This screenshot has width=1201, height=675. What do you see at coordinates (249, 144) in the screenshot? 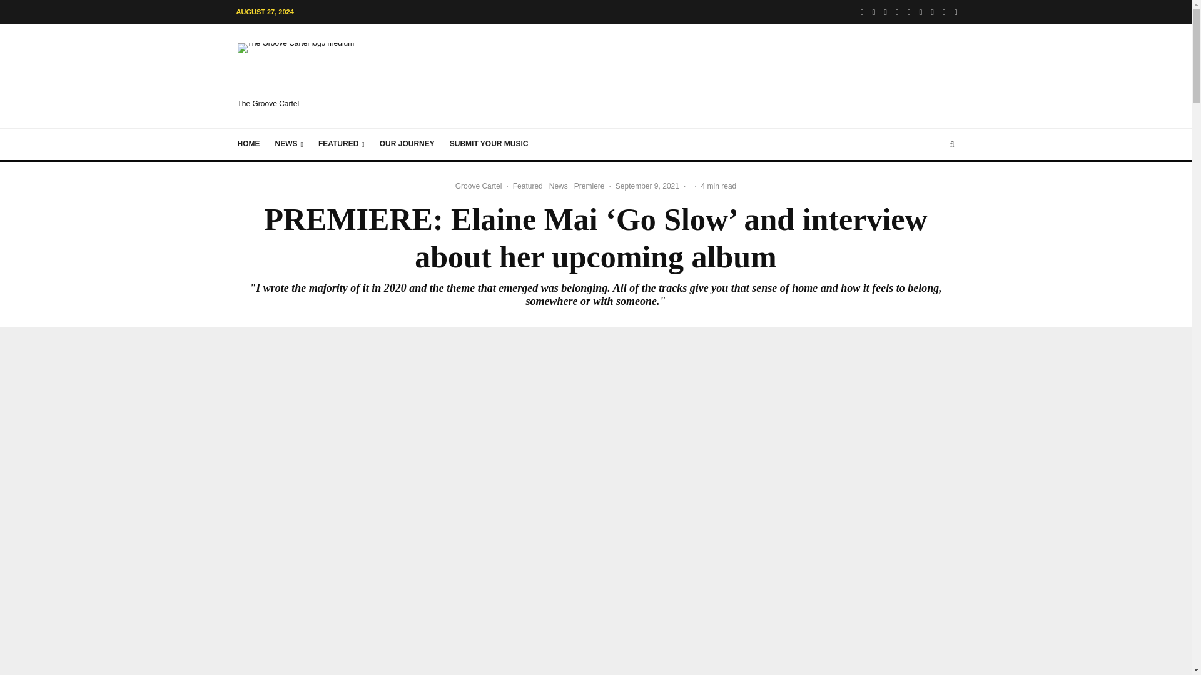
I see `HOME` at bounding box center [249, 144].